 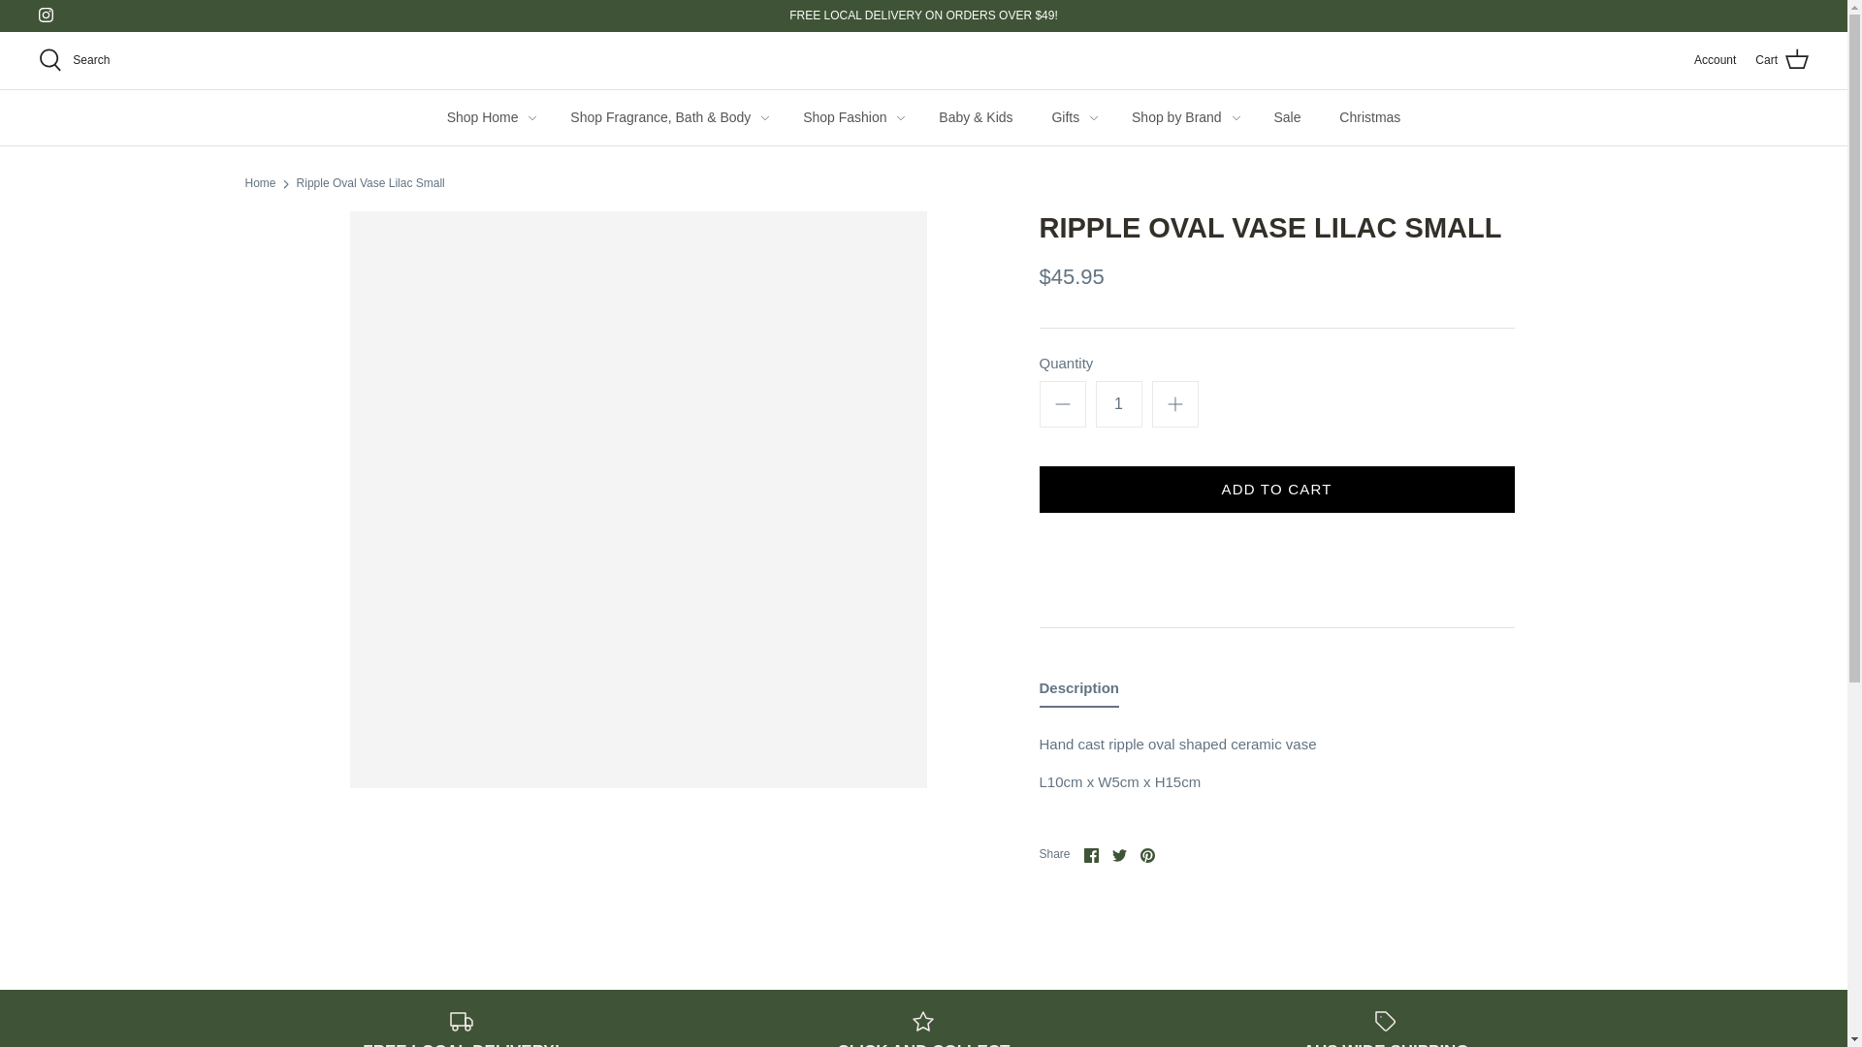 What do you see at coordinates (531, 117) in the screenshot?
I see `Toggle menu` at bounding box center [531, 117].